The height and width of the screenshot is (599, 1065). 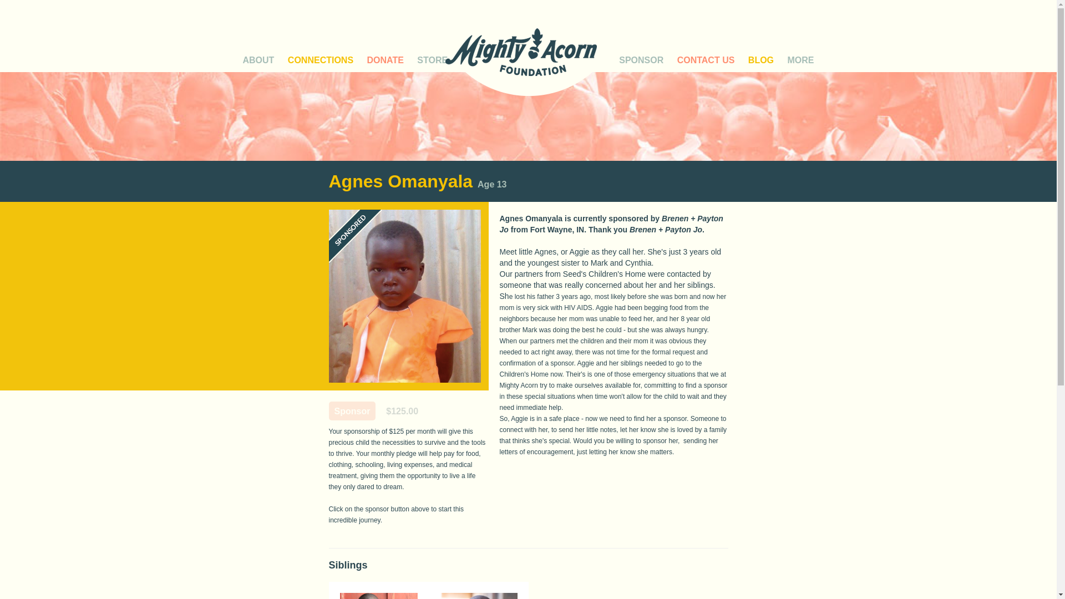 I want to click on STORE, so click(x=432, y=60).